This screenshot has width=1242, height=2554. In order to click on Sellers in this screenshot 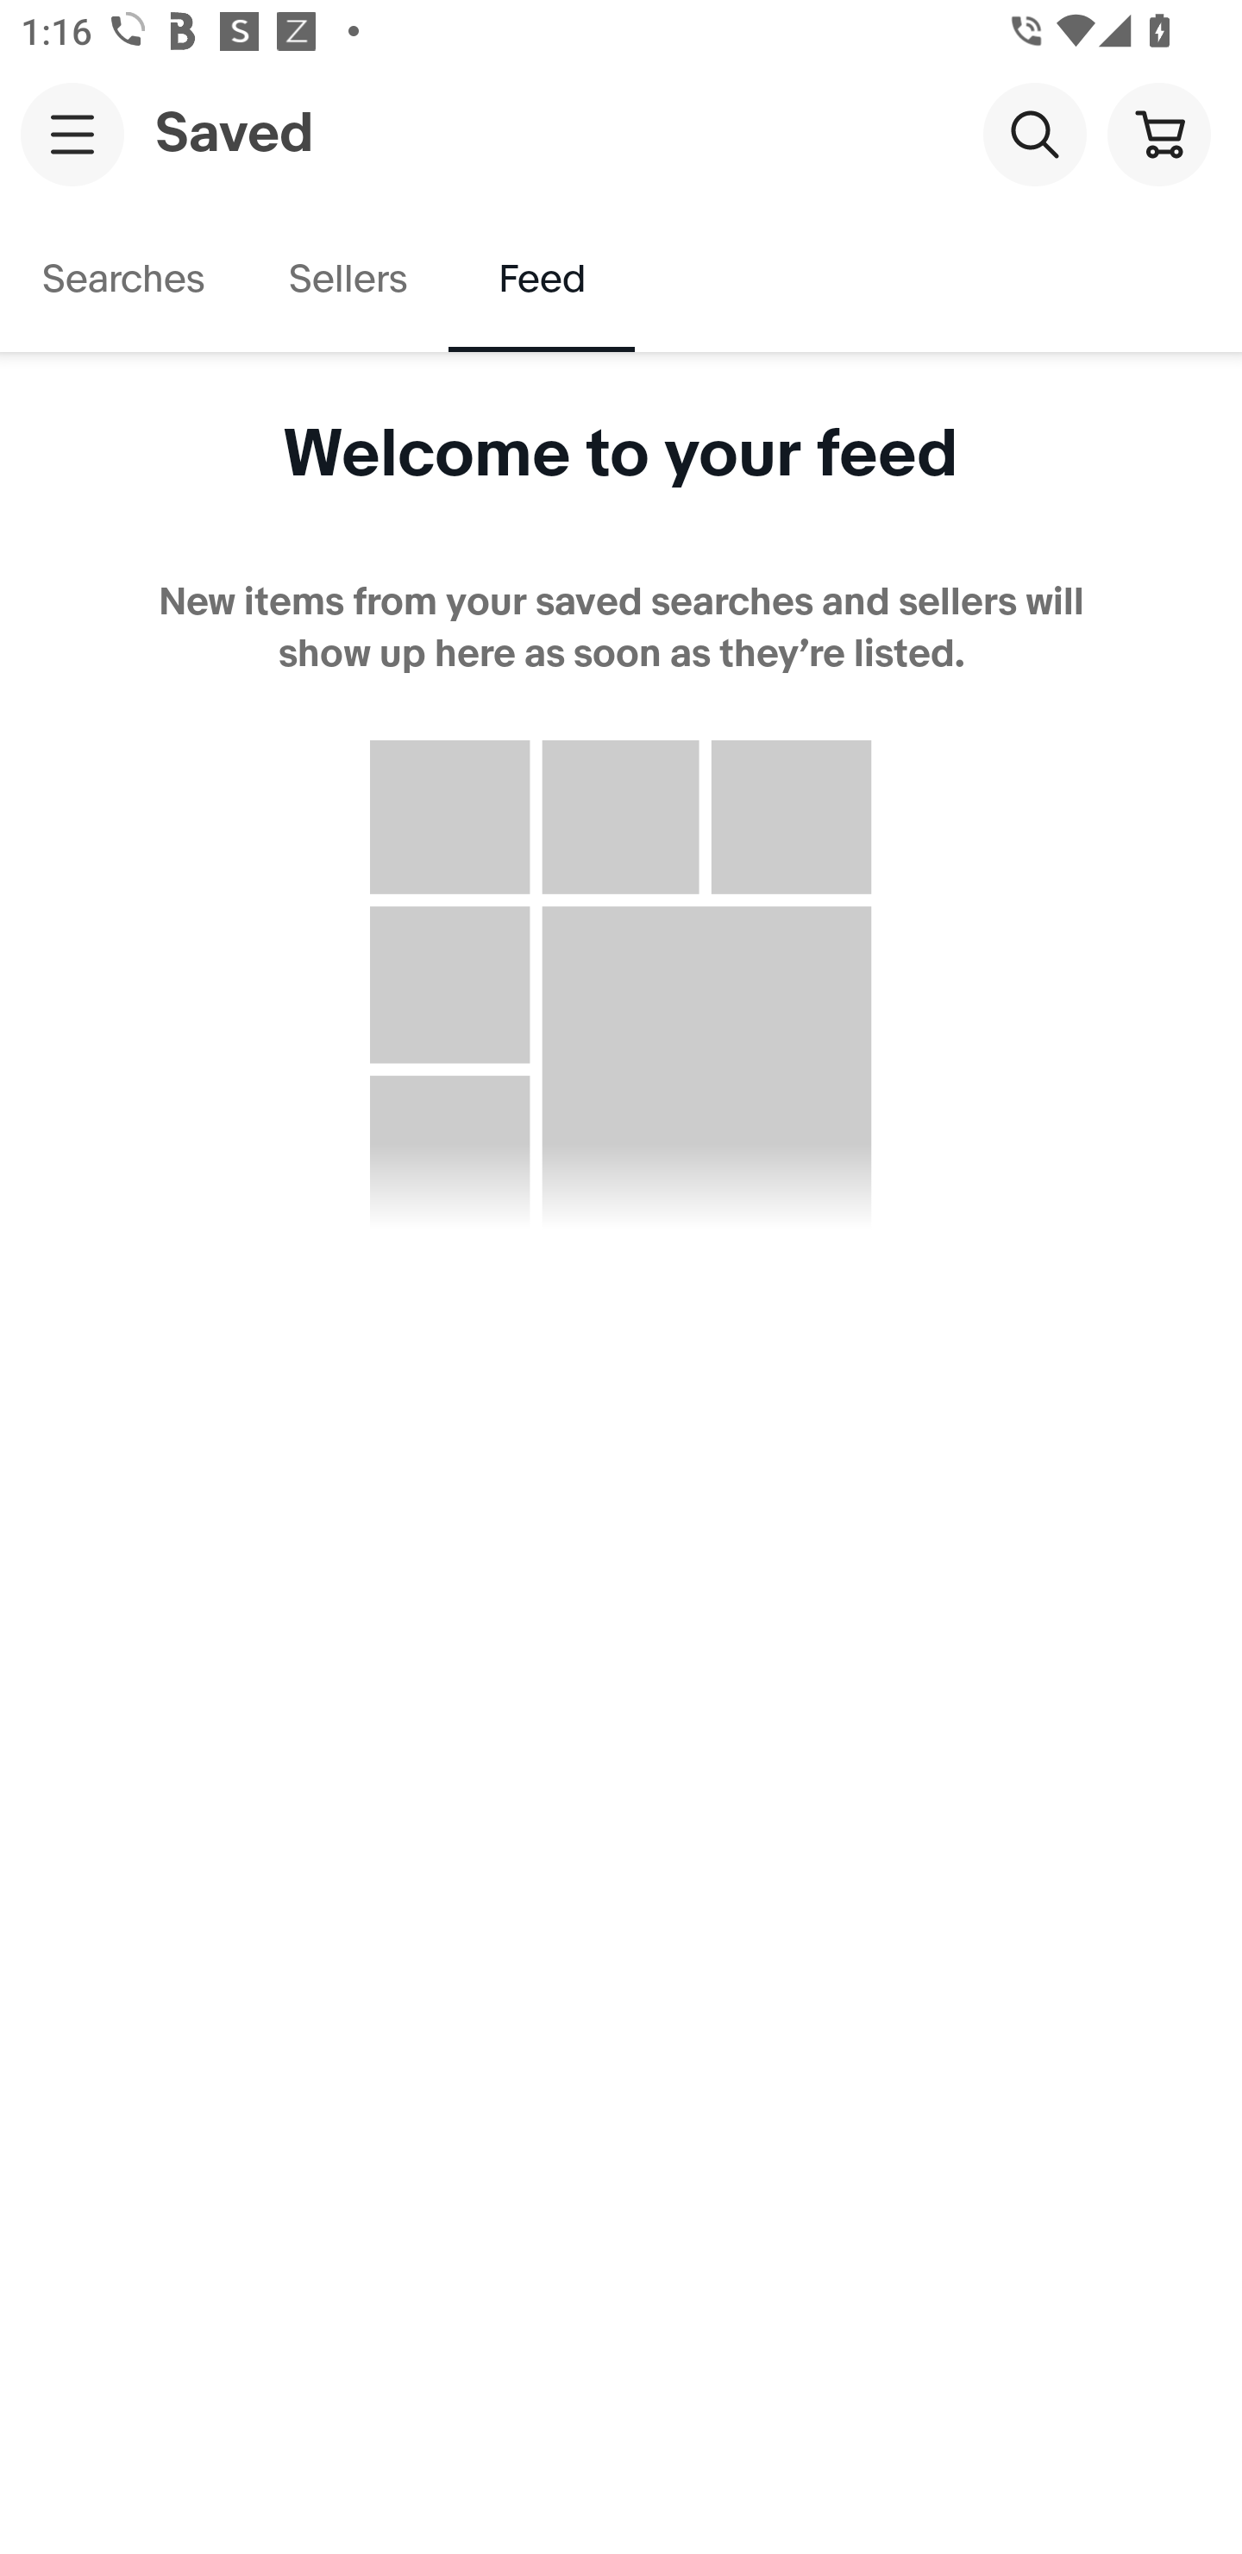, I will do `click(347, 280)`.